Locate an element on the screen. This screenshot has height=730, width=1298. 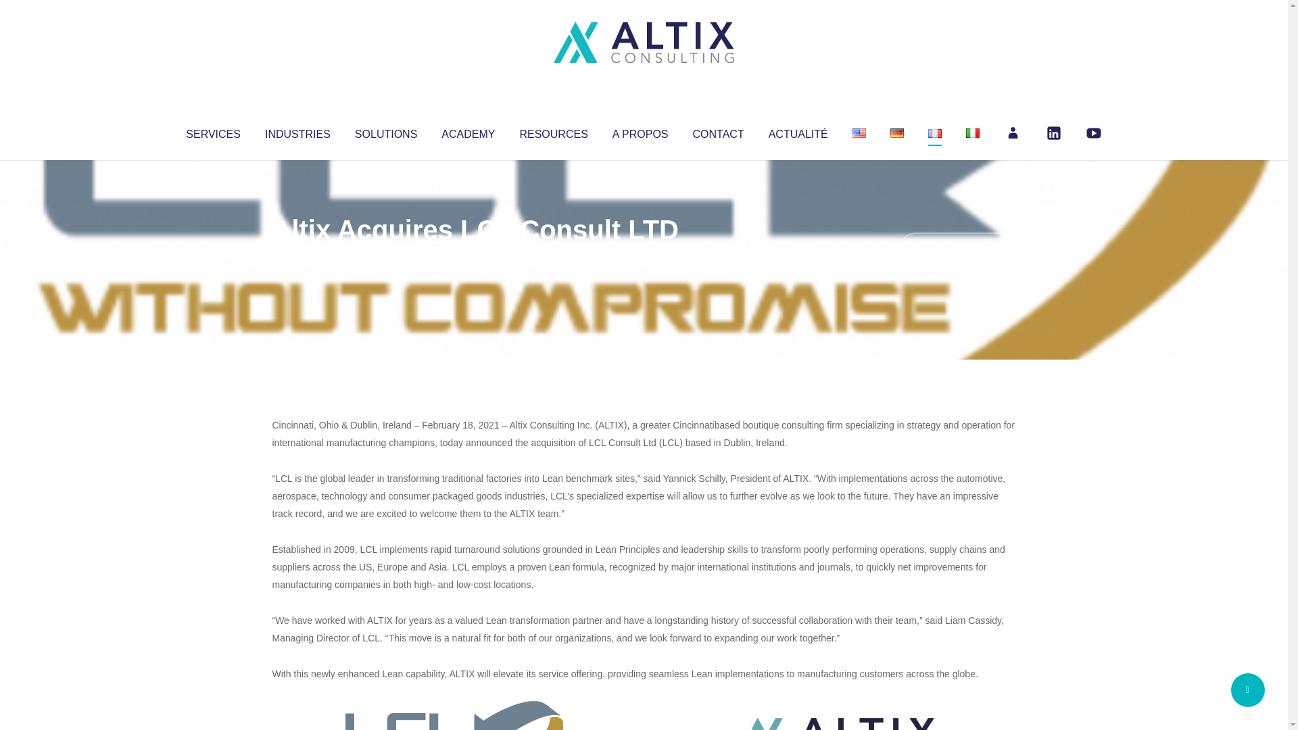
Articles par Altix is located at coordinates (297, 257).